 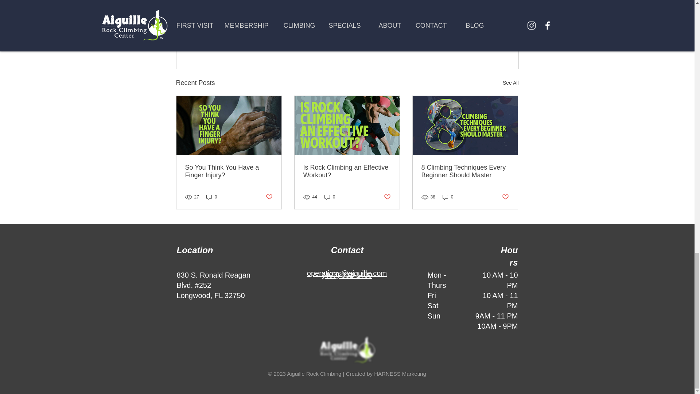 I want to click on 8 Climbing Techniques Every Beginner Should Master, so click(x=465, y=171).